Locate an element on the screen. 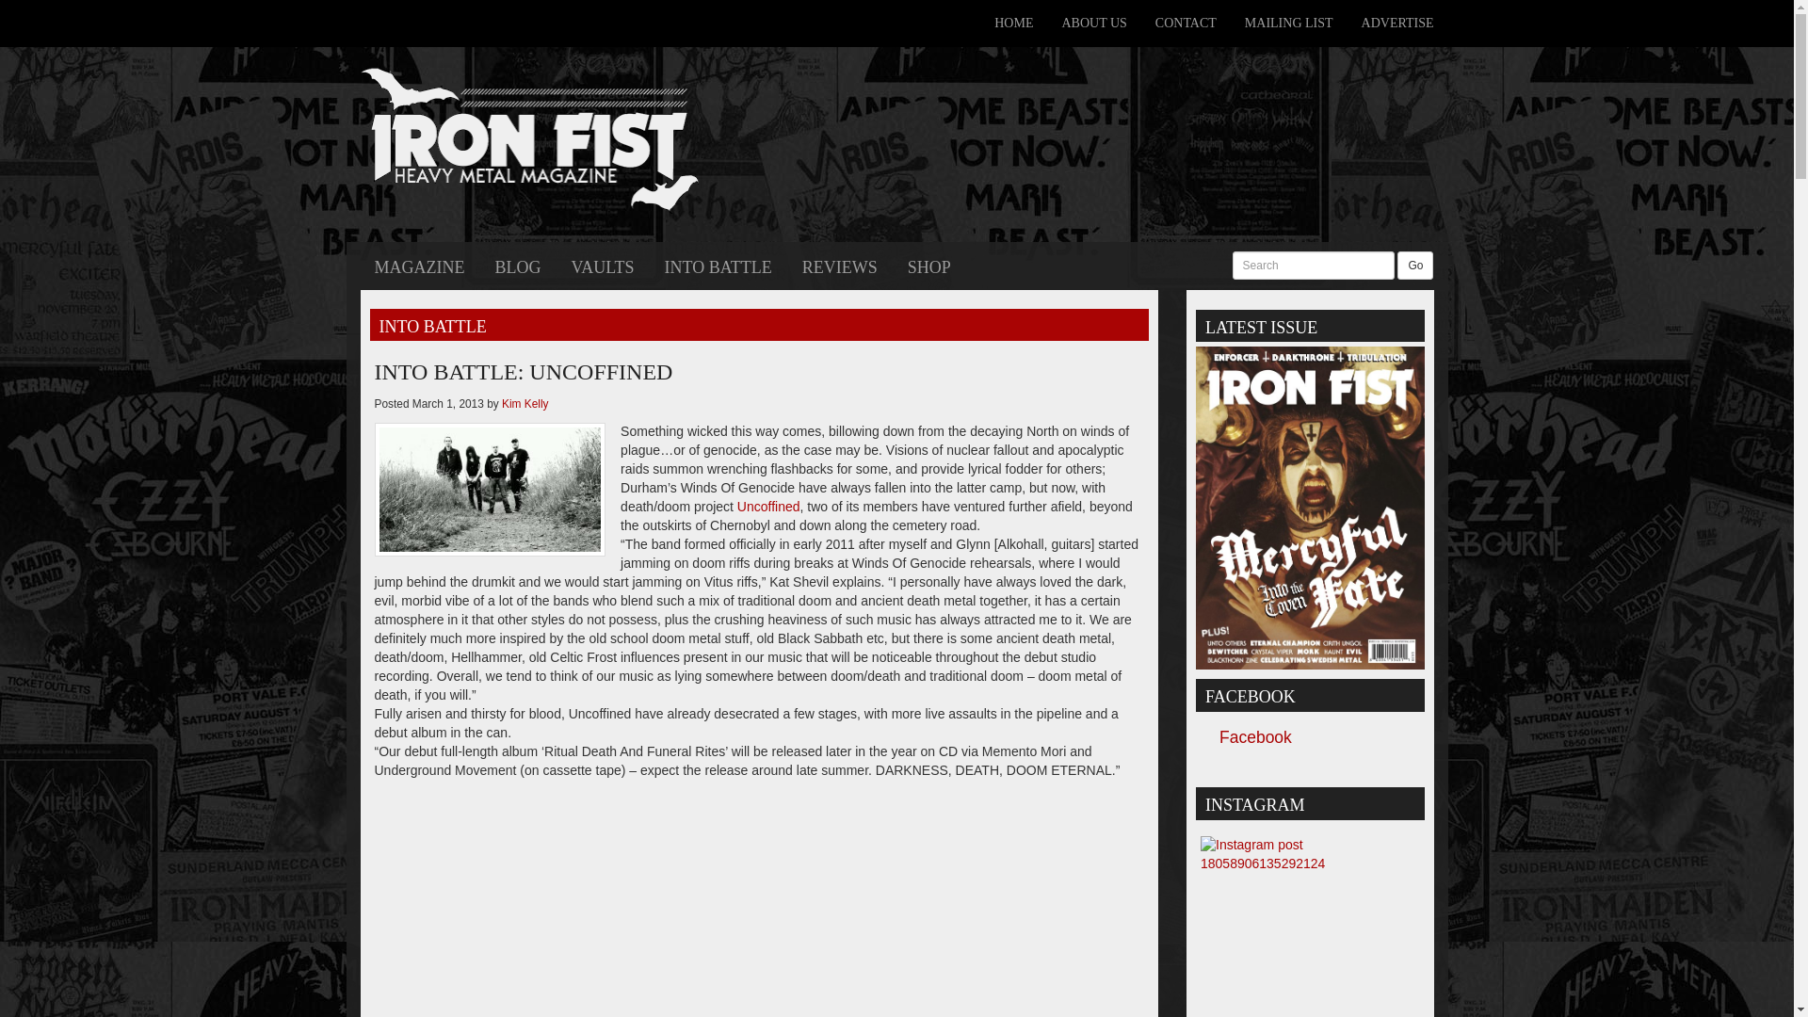 The image size is (1808, 1017). ABOUT US is located at coordinates (1093, 23).